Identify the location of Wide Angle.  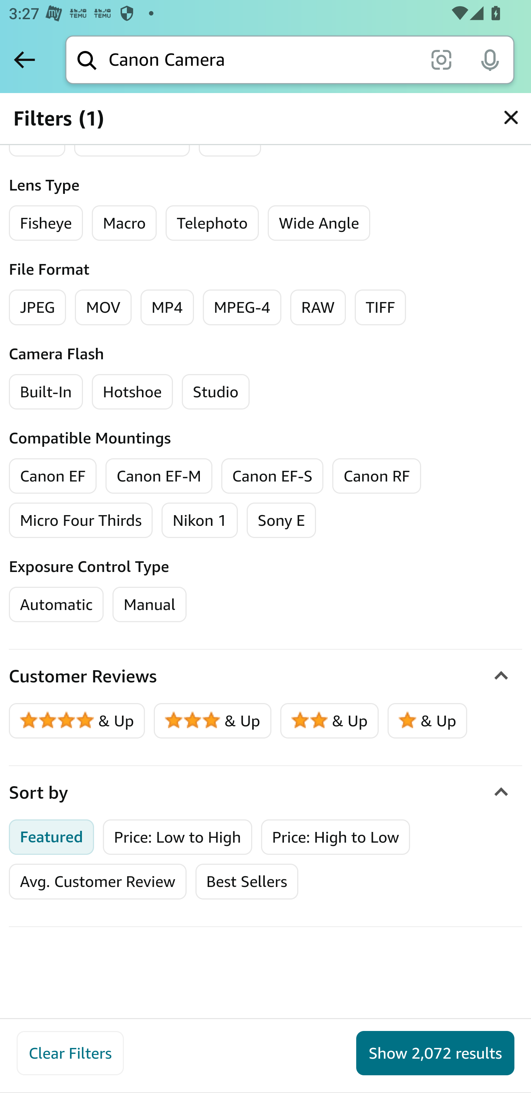
(319, 223).